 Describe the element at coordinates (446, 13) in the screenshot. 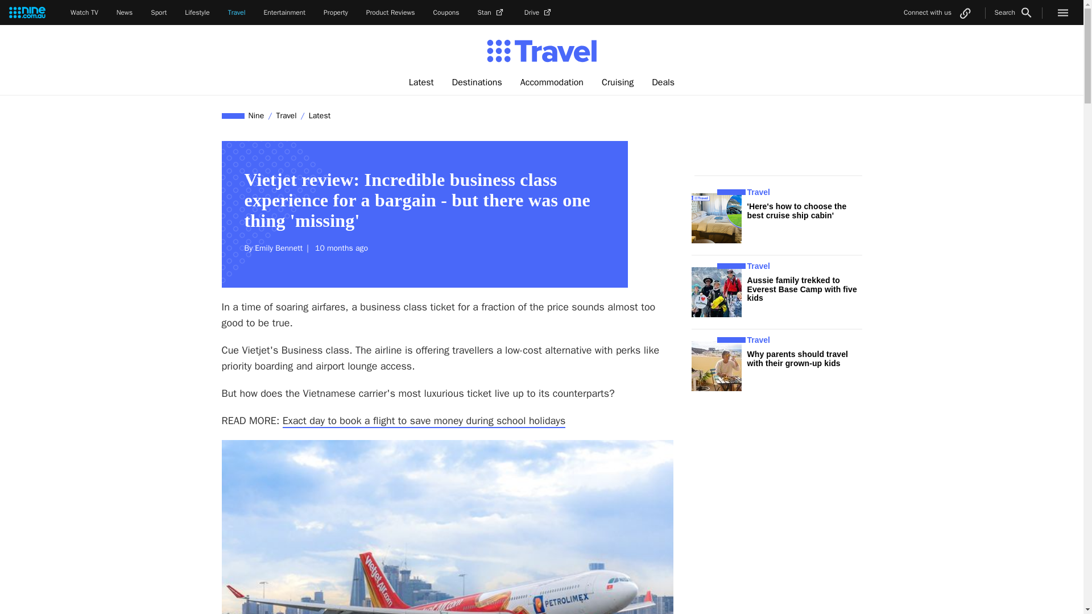

I see `Coupons` at that location.